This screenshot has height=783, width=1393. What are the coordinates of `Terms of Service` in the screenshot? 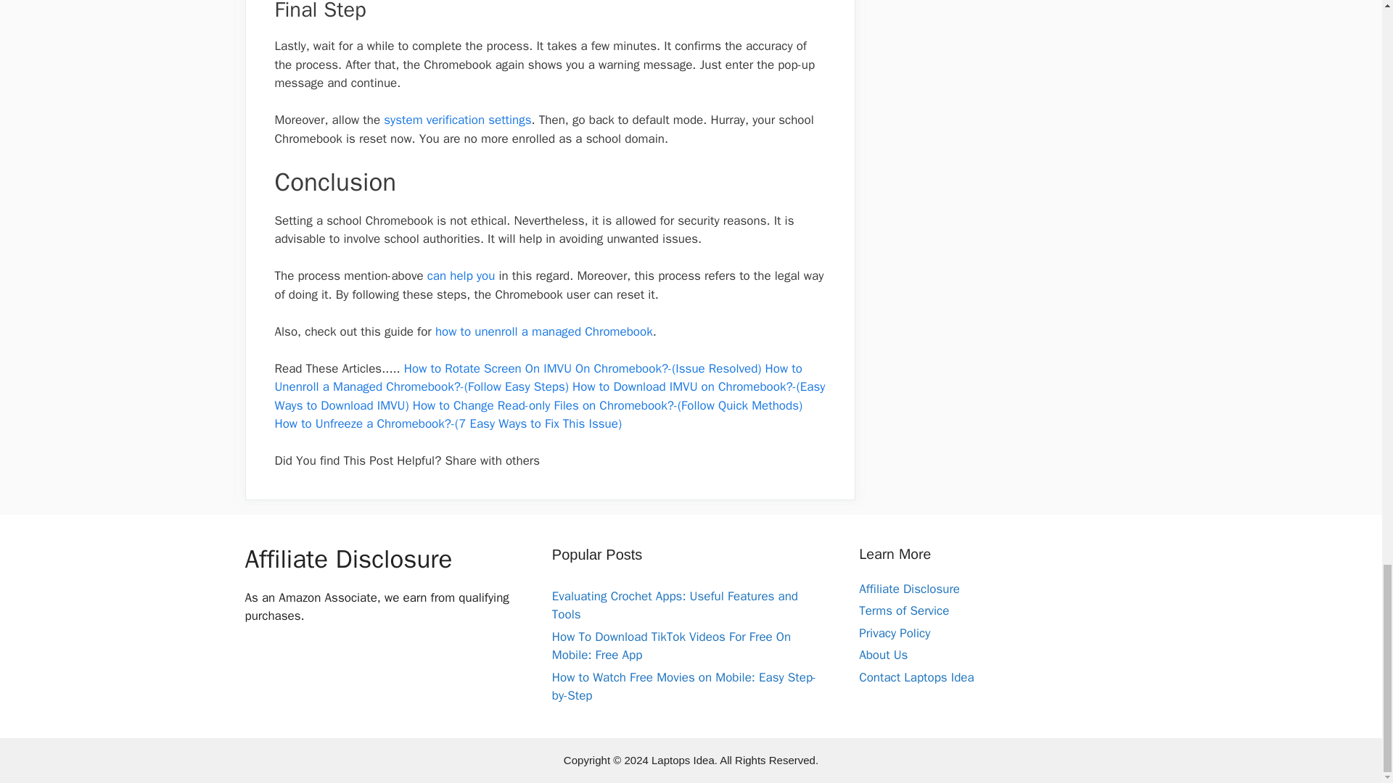 It's located at (904, 610).